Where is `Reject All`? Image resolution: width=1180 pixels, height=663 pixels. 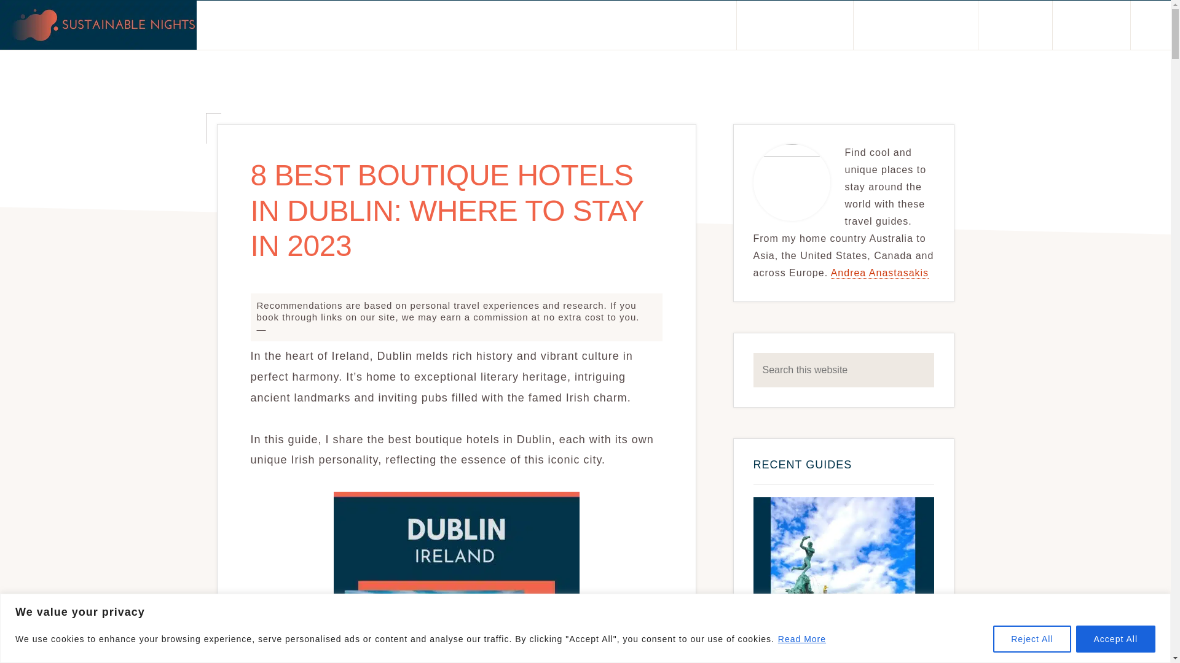
Reject All is located at coordinates (1031, 638).